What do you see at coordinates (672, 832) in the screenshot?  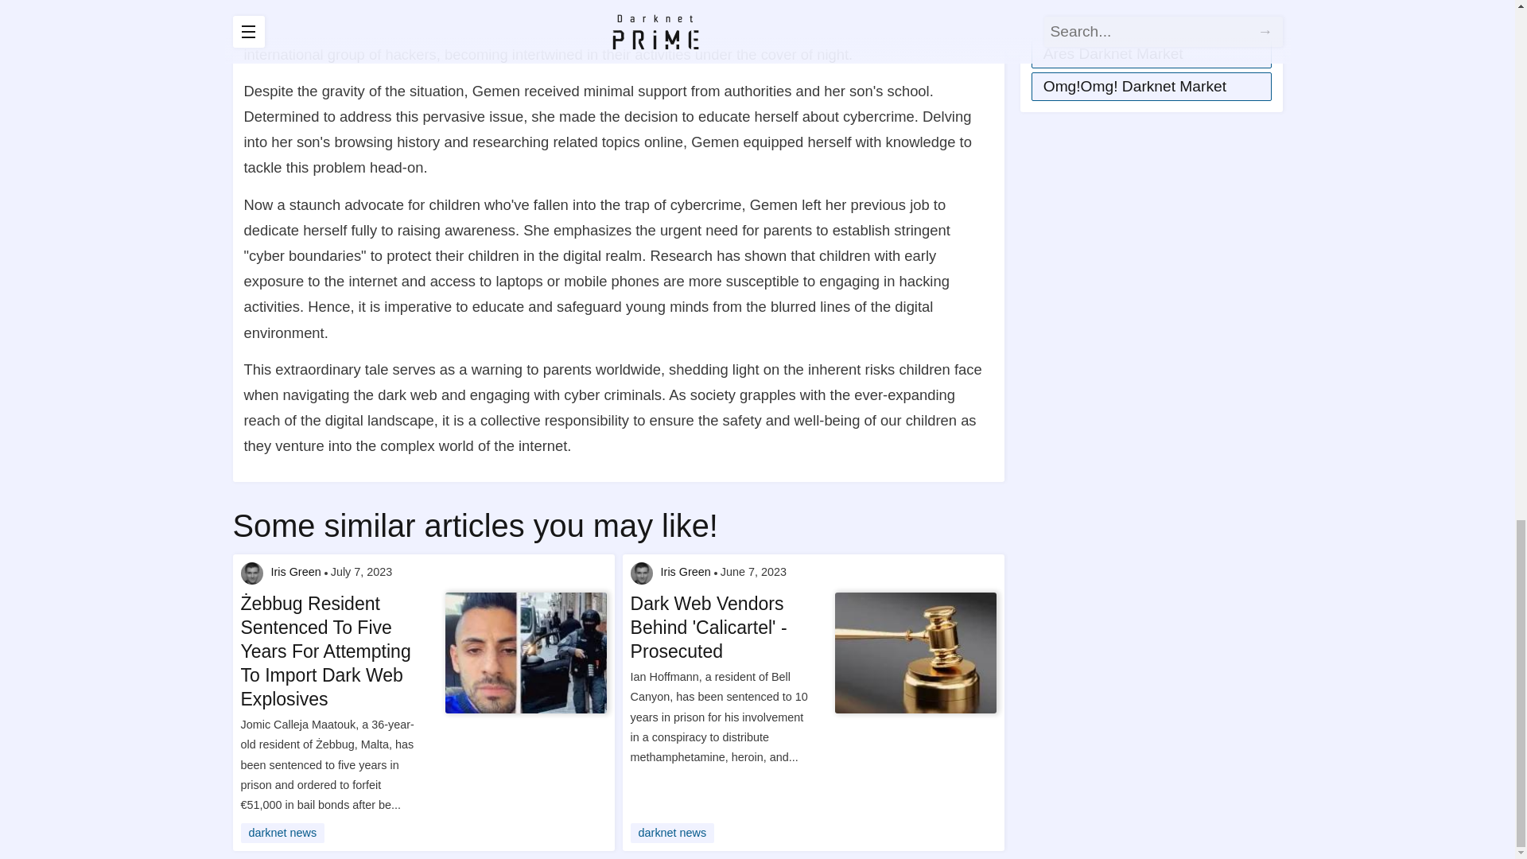 I see `darknet news` at bounding box center [672, 832].